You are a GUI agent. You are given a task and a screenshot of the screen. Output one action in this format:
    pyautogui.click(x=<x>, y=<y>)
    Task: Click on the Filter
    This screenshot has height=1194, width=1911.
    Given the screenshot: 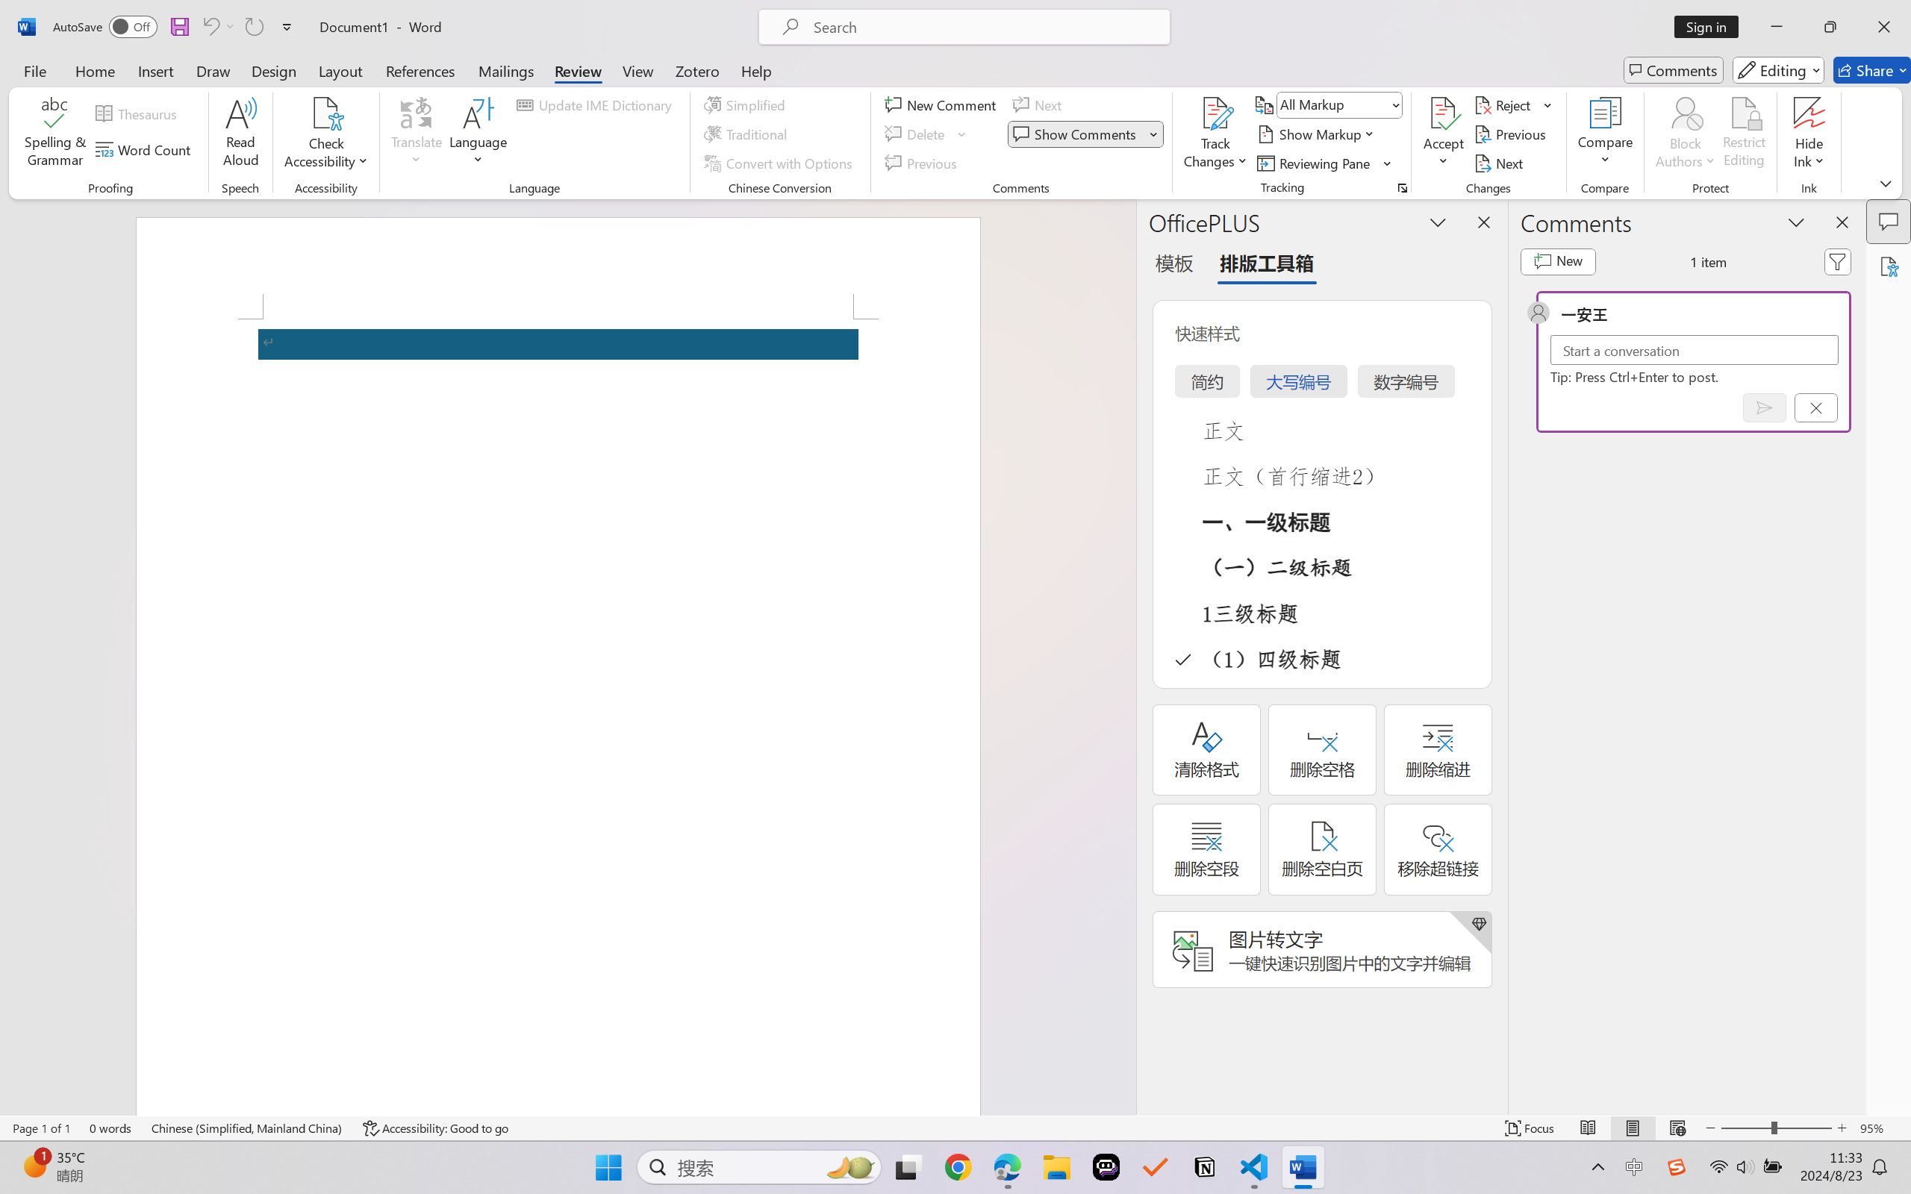 What is the action you would take?
    pyautogui.click(x=1838, y=261)
    